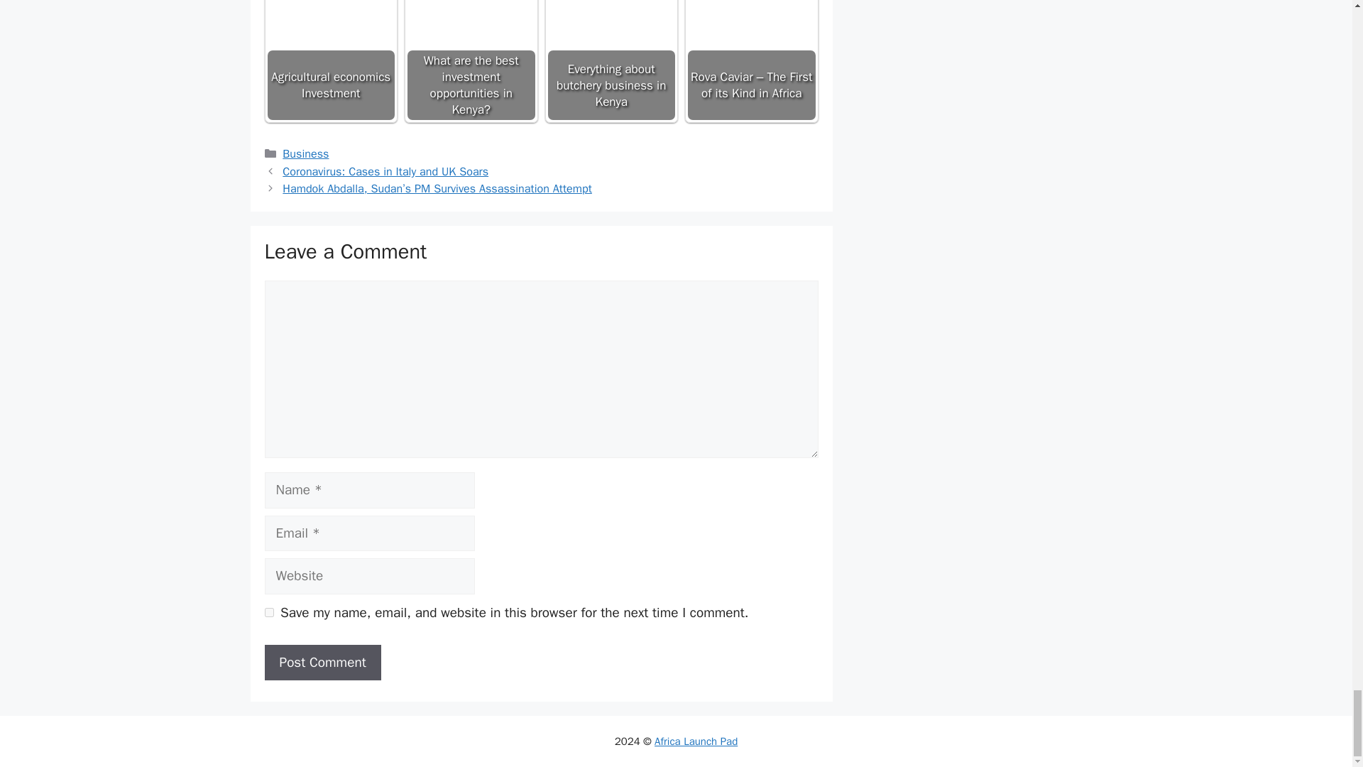  Describe the element at coordinates (471, 8) in the screenshot. I see `What are the best investment opportunities in Kenya?` at that location.